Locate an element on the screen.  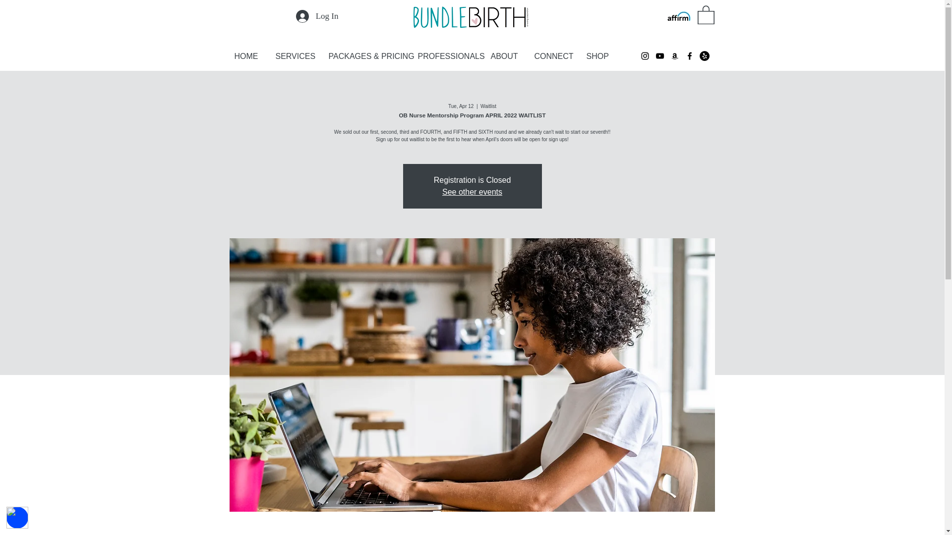
SERVICES is located at coordinates (297, 56).